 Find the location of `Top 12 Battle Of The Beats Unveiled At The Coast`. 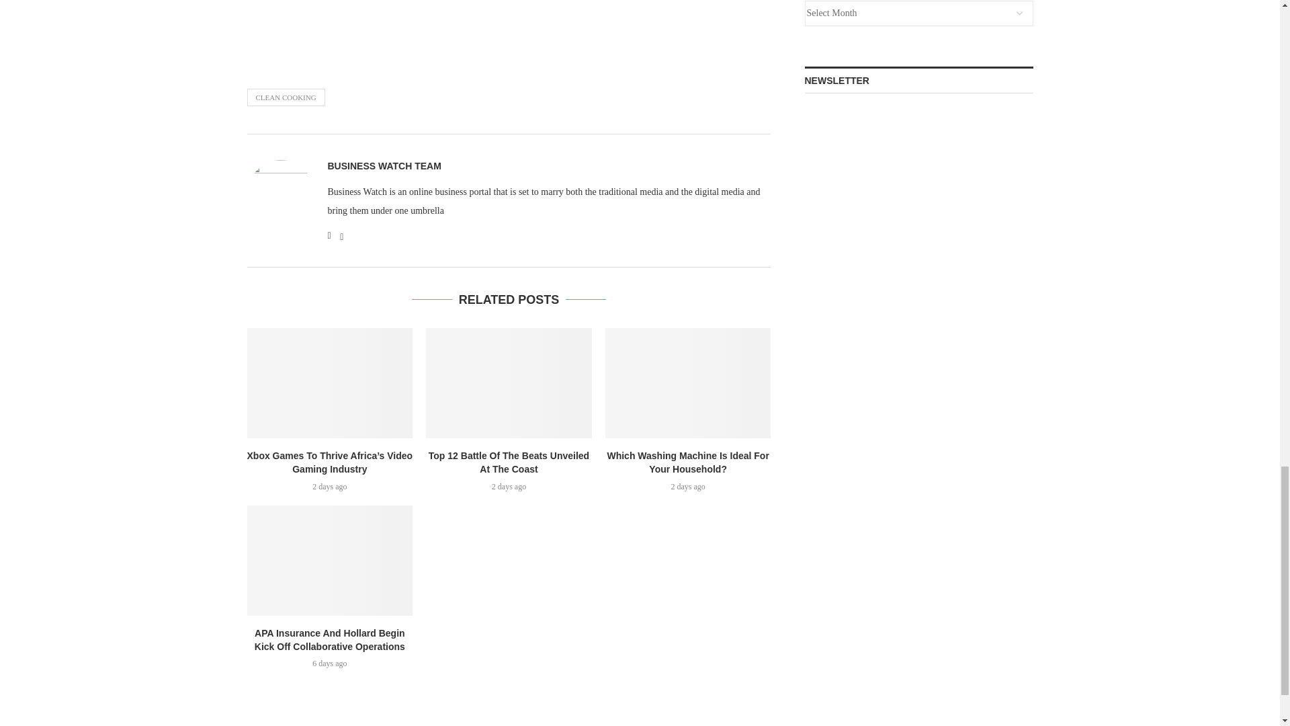

Top 12 Battle Of The Beats Unveiled At The Coast is located at coordinates (509, 383).